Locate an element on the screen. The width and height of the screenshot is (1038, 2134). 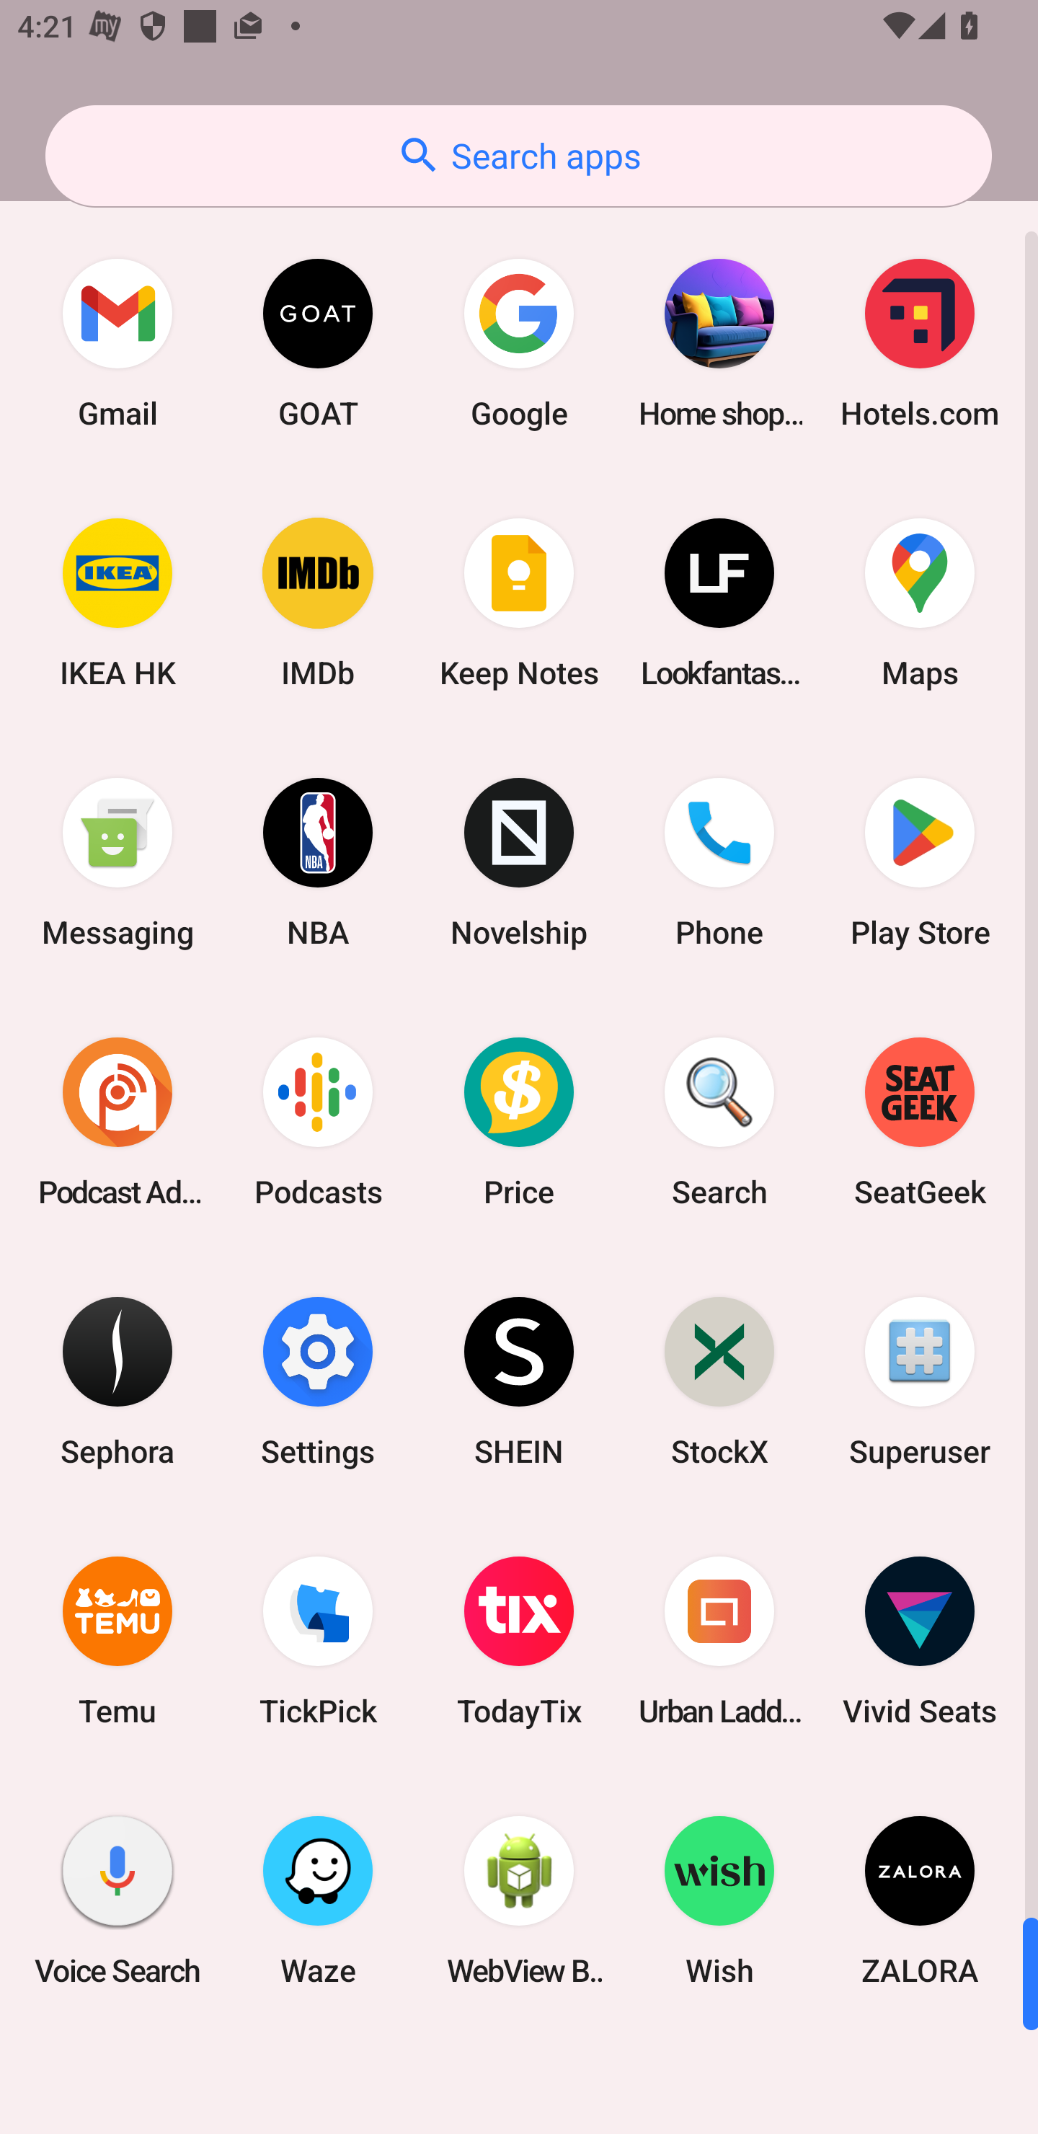
Sephora is located at coordinates (117, 1380).